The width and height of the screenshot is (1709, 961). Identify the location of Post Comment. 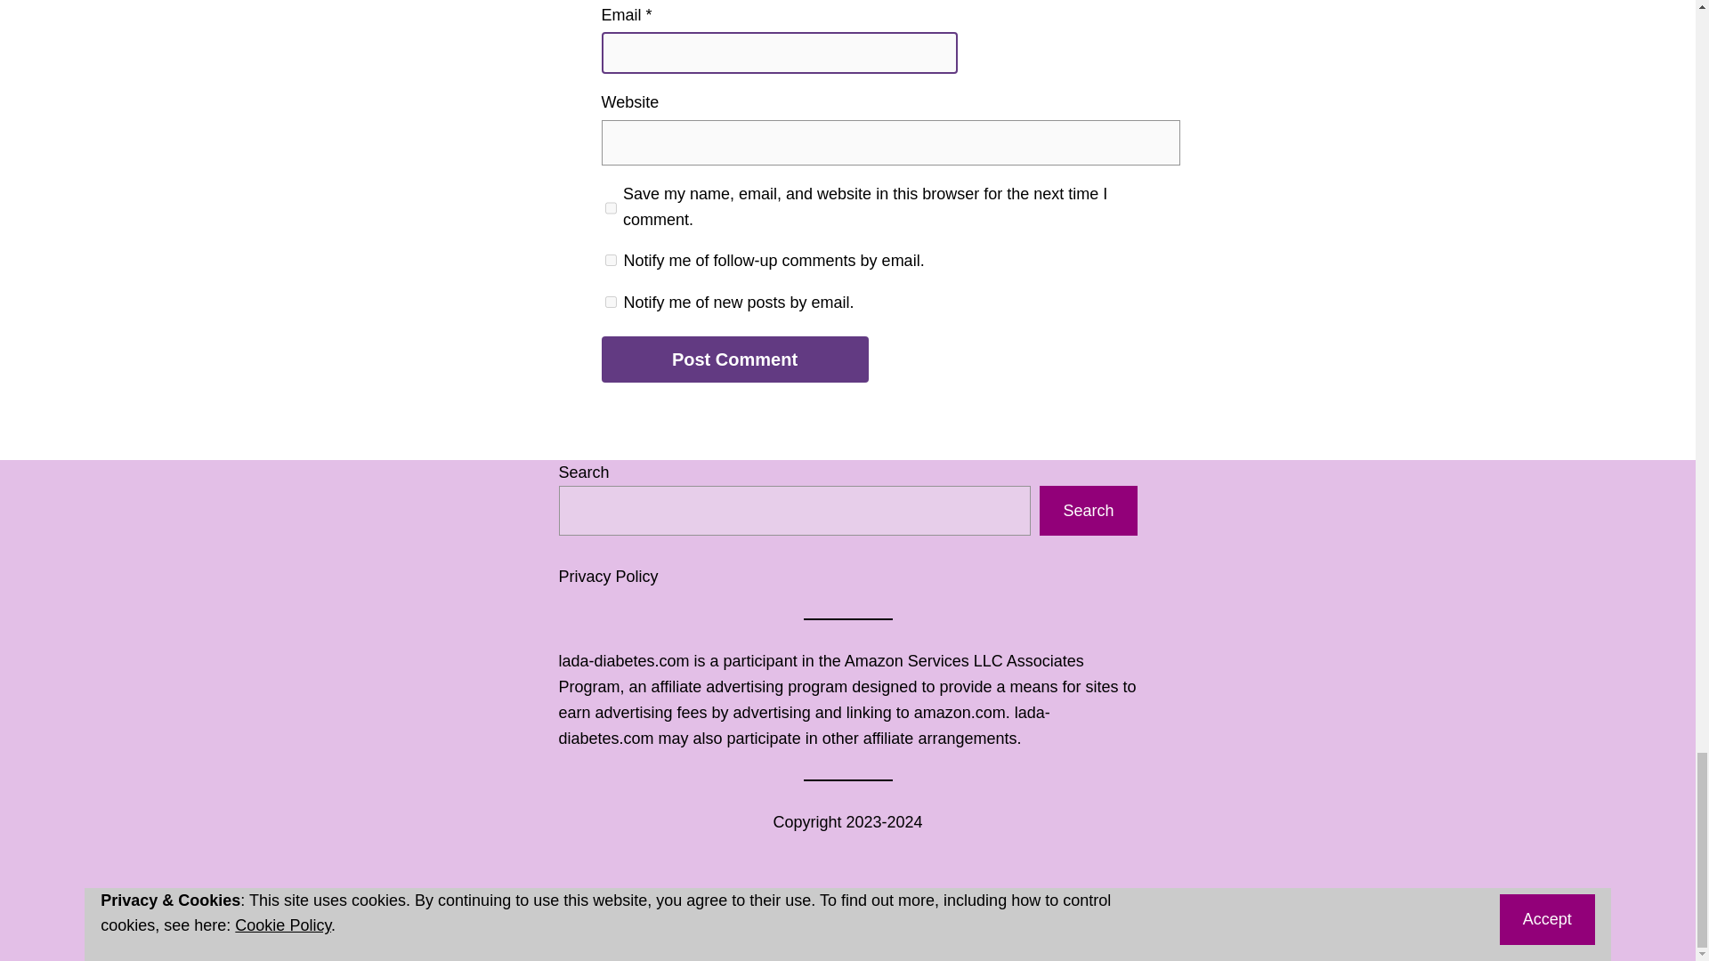
(734, 359).